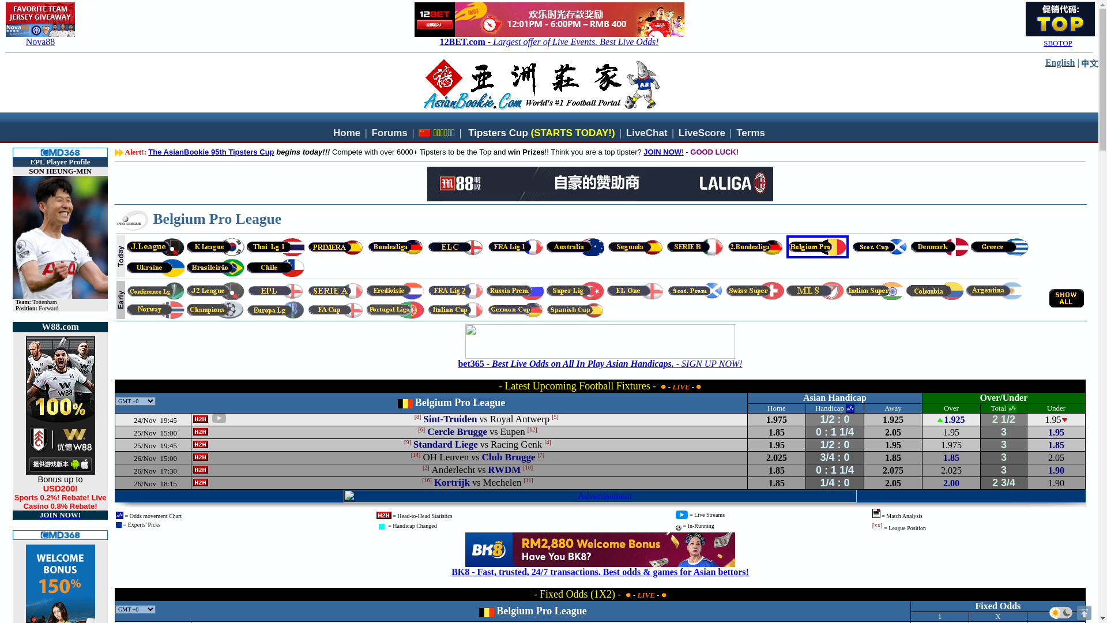  What do you see at coordinates (835, 445) in the screenshot?
I see `1/2 : 0` at bounding box center [835, 445].